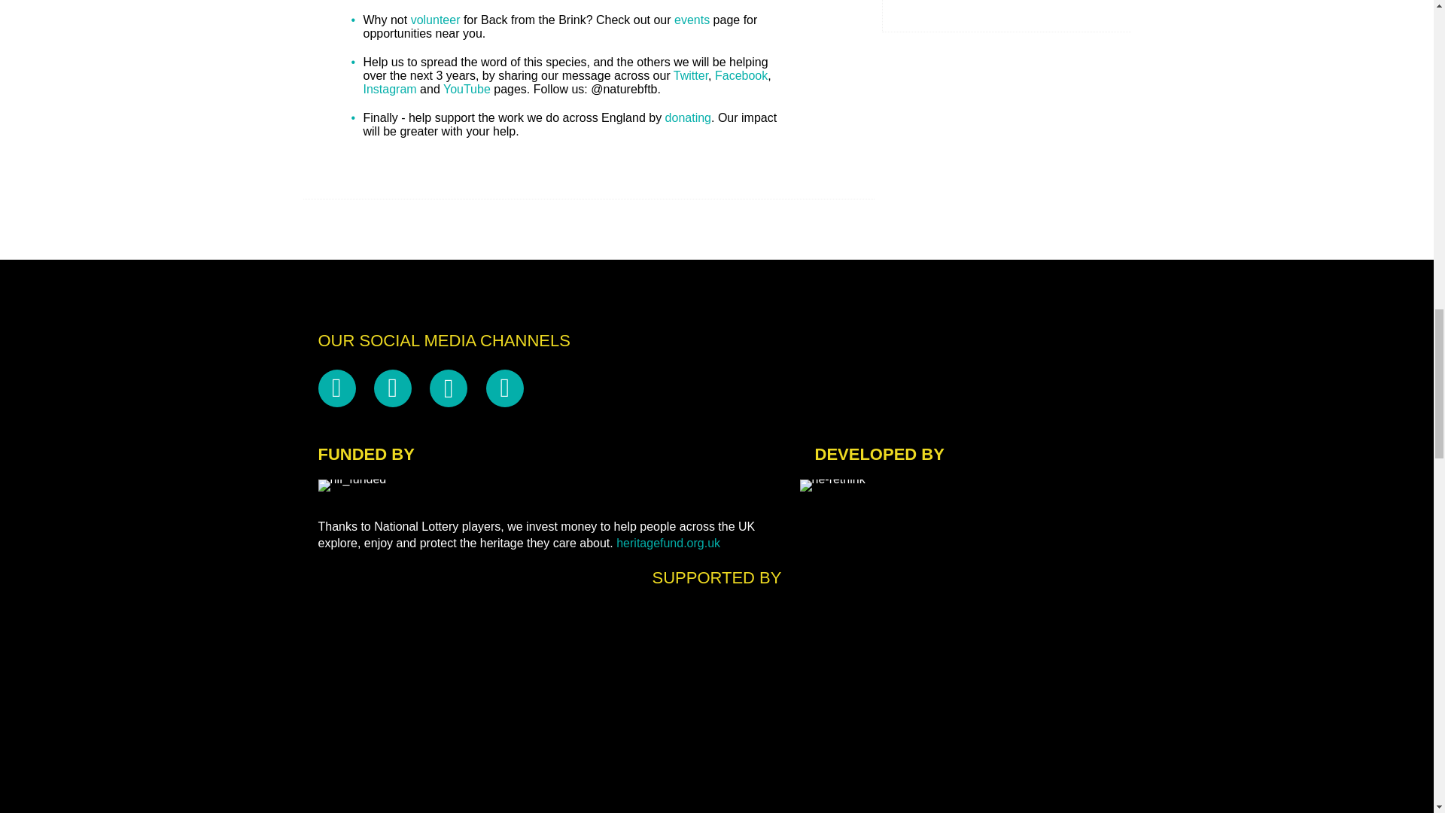 Image resolution: width=1445 pixels, height=813 pixels. I want to click on Facebook, so click(741, 75).